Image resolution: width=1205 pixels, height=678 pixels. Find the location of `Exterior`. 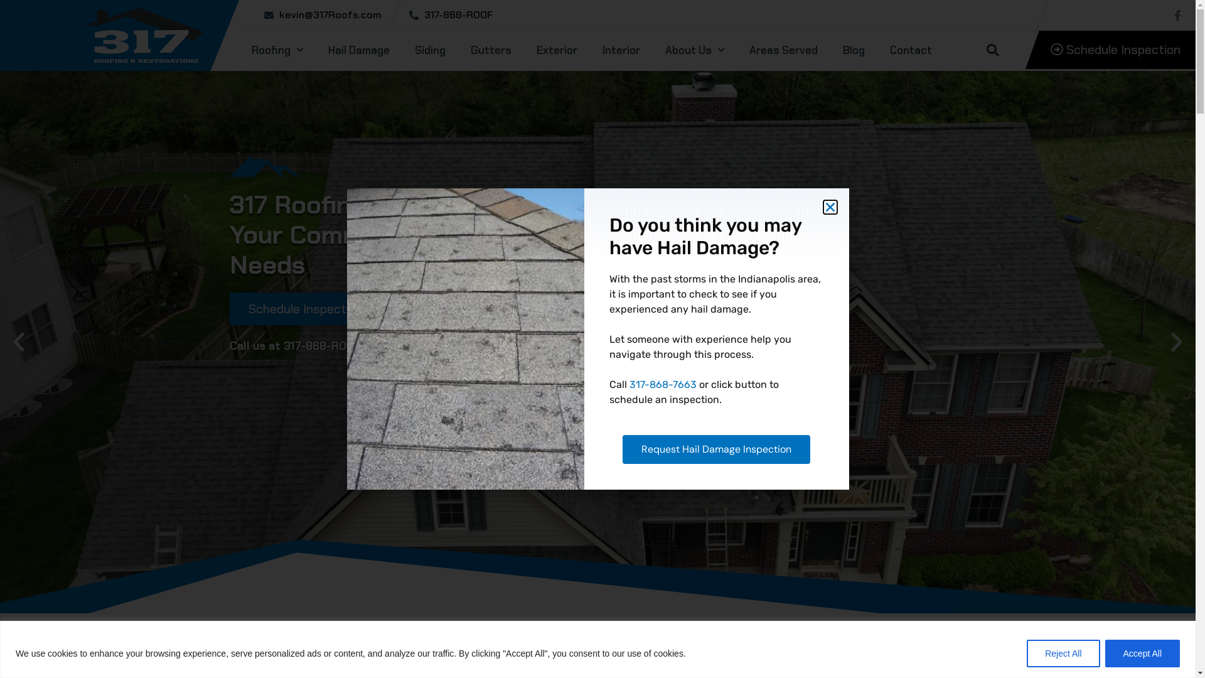

Exterior is located at coordinates (557, 50).